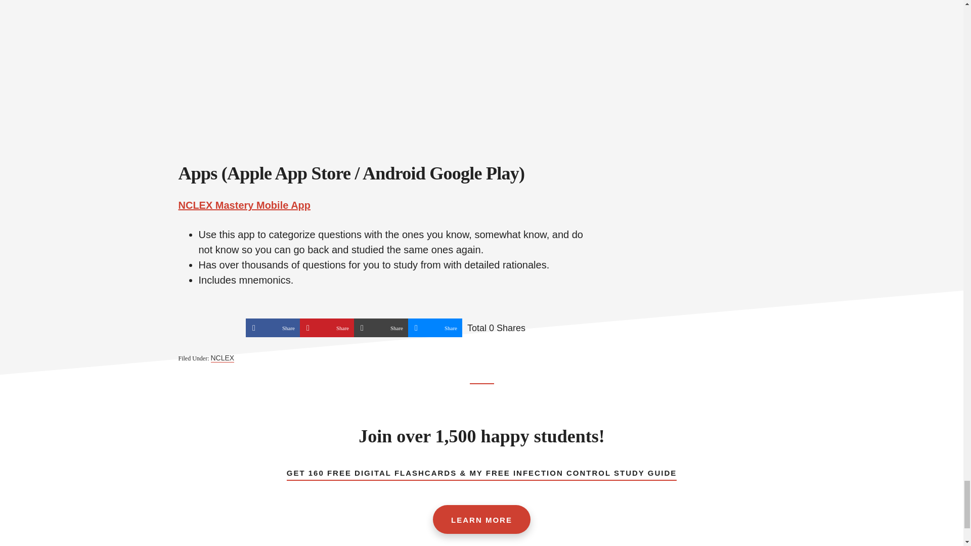 This screenshot has height=546, width=971. Describe the element at coordinates (327, 328) in the screenshot. I see `Share on Pinterest ` at that location.